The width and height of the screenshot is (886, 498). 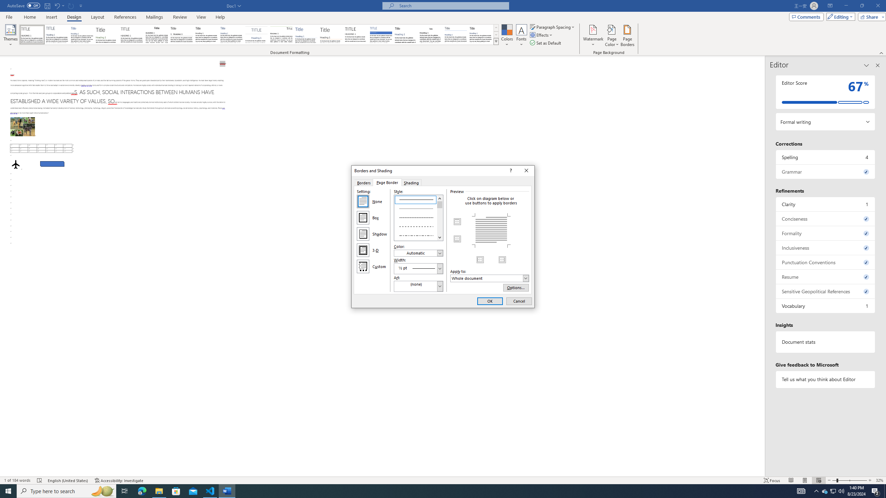 What do you see at coordinates (553, 27) in the screenshot?
I see `Paragraph Spacing` at bounding box center [553, 27].